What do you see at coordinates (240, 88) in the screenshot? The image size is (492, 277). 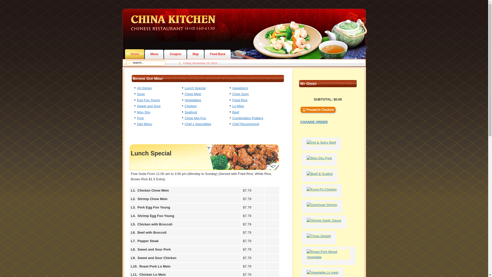 I see `Appetizers` at bounding box center [240, 88].